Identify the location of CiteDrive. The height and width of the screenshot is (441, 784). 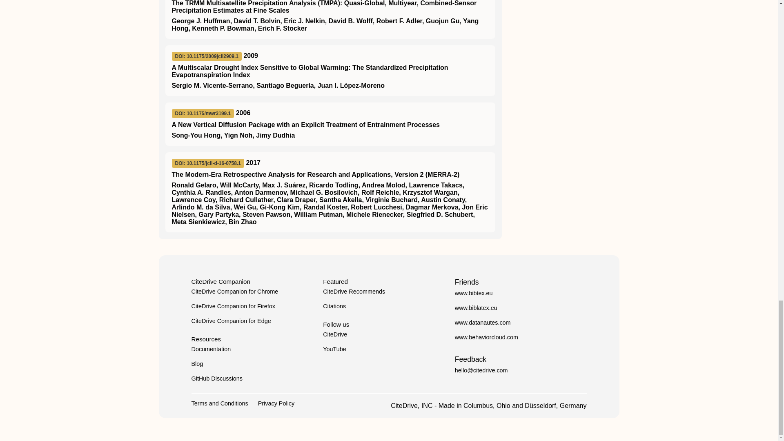
(335, 334).